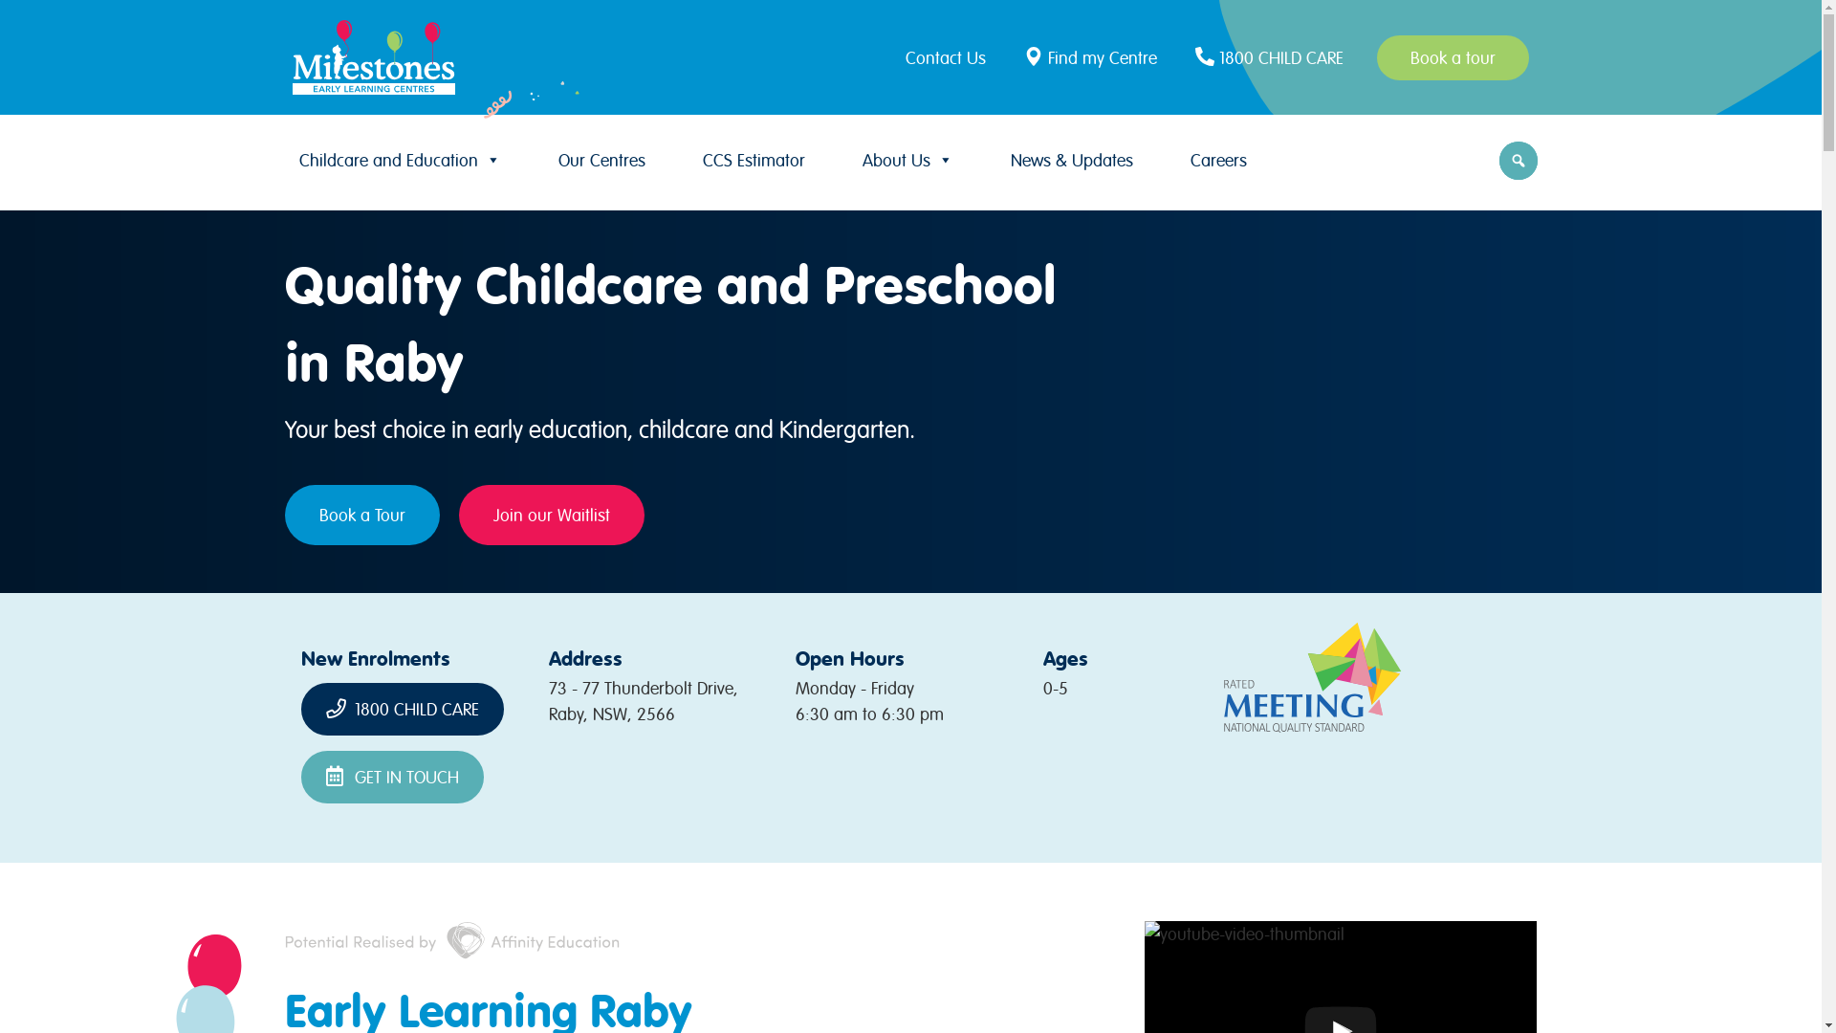 This screenshot has height=1033, width=1836. What do you see at coordinates (392, 777) in the screenshot?
I see `GET IN TOUCH` at bounding box center [392, 777].